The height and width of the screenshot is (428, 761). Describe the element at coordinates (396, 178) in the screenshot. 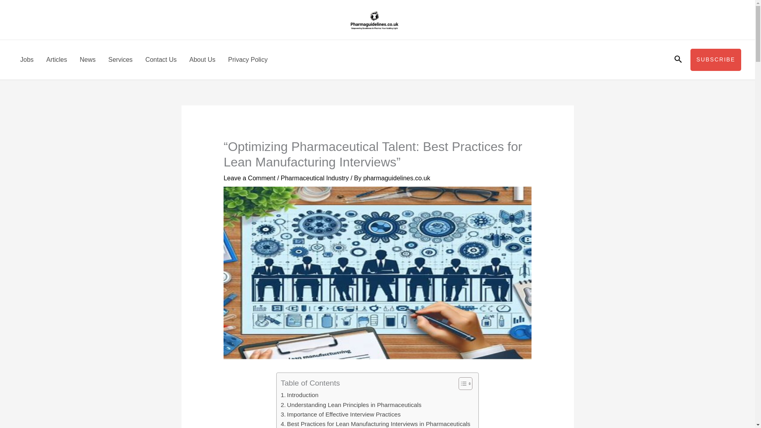

I see `pharmaguidelines.co.uk` at that location.